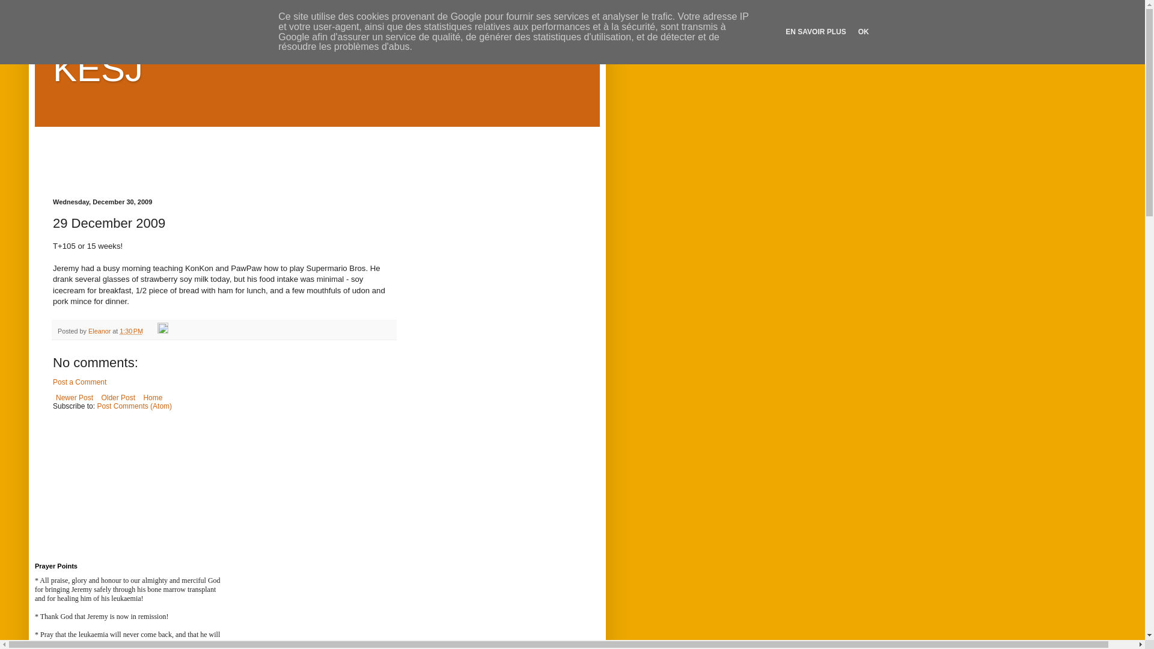 This screenshot has width=1154, height=649. Describe the element at coordinates (163, 331) in the screenshot. I see `Edit Post` at that location.